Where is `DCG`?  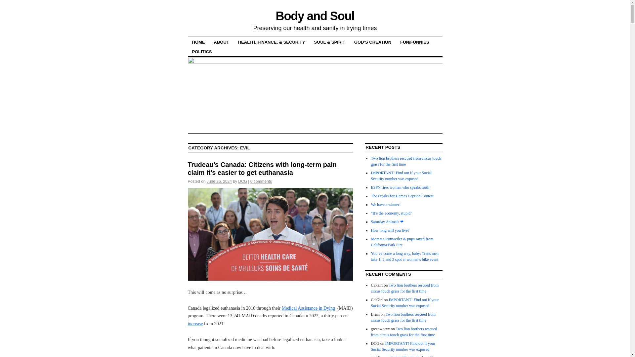
DCG is located at coordinates (242, 181).